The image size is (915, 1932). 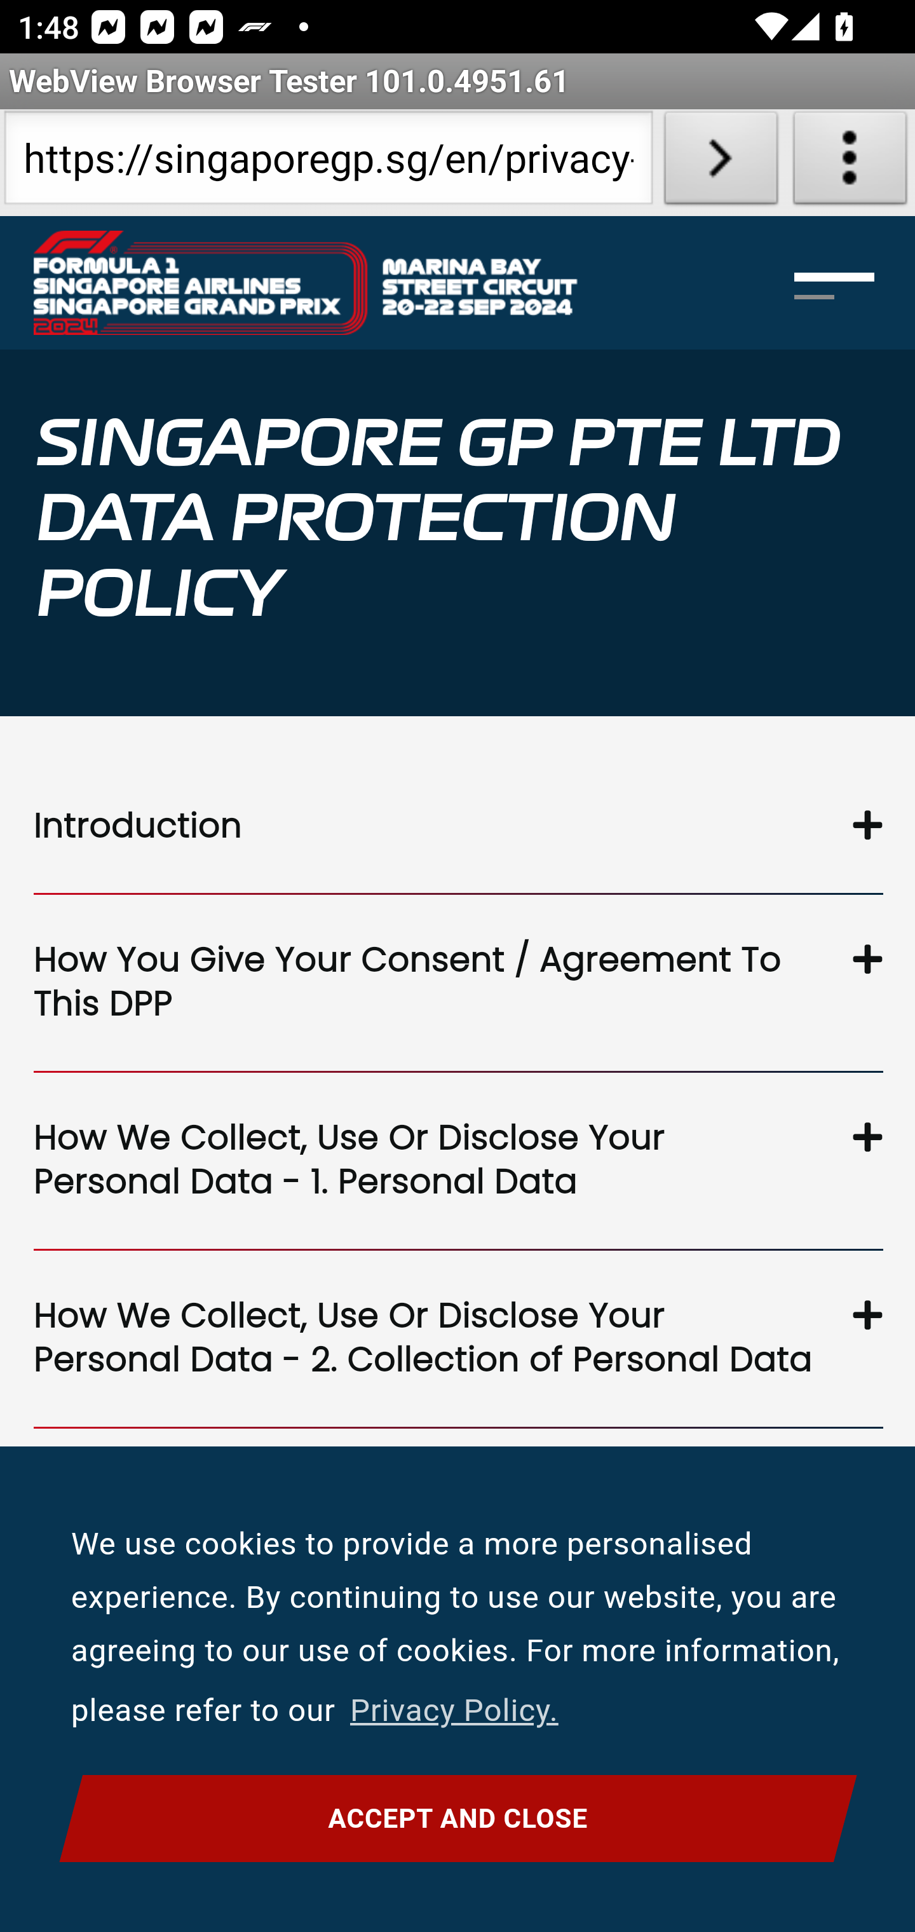 I want to click on https://singaporegp.sg/en/privacy-policy, so click(x=328, y=163).